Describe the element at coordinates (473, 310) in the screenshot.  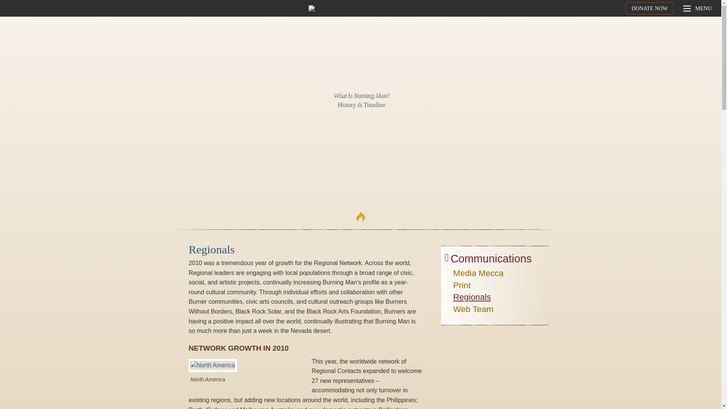
I see `Web Team` at that location.